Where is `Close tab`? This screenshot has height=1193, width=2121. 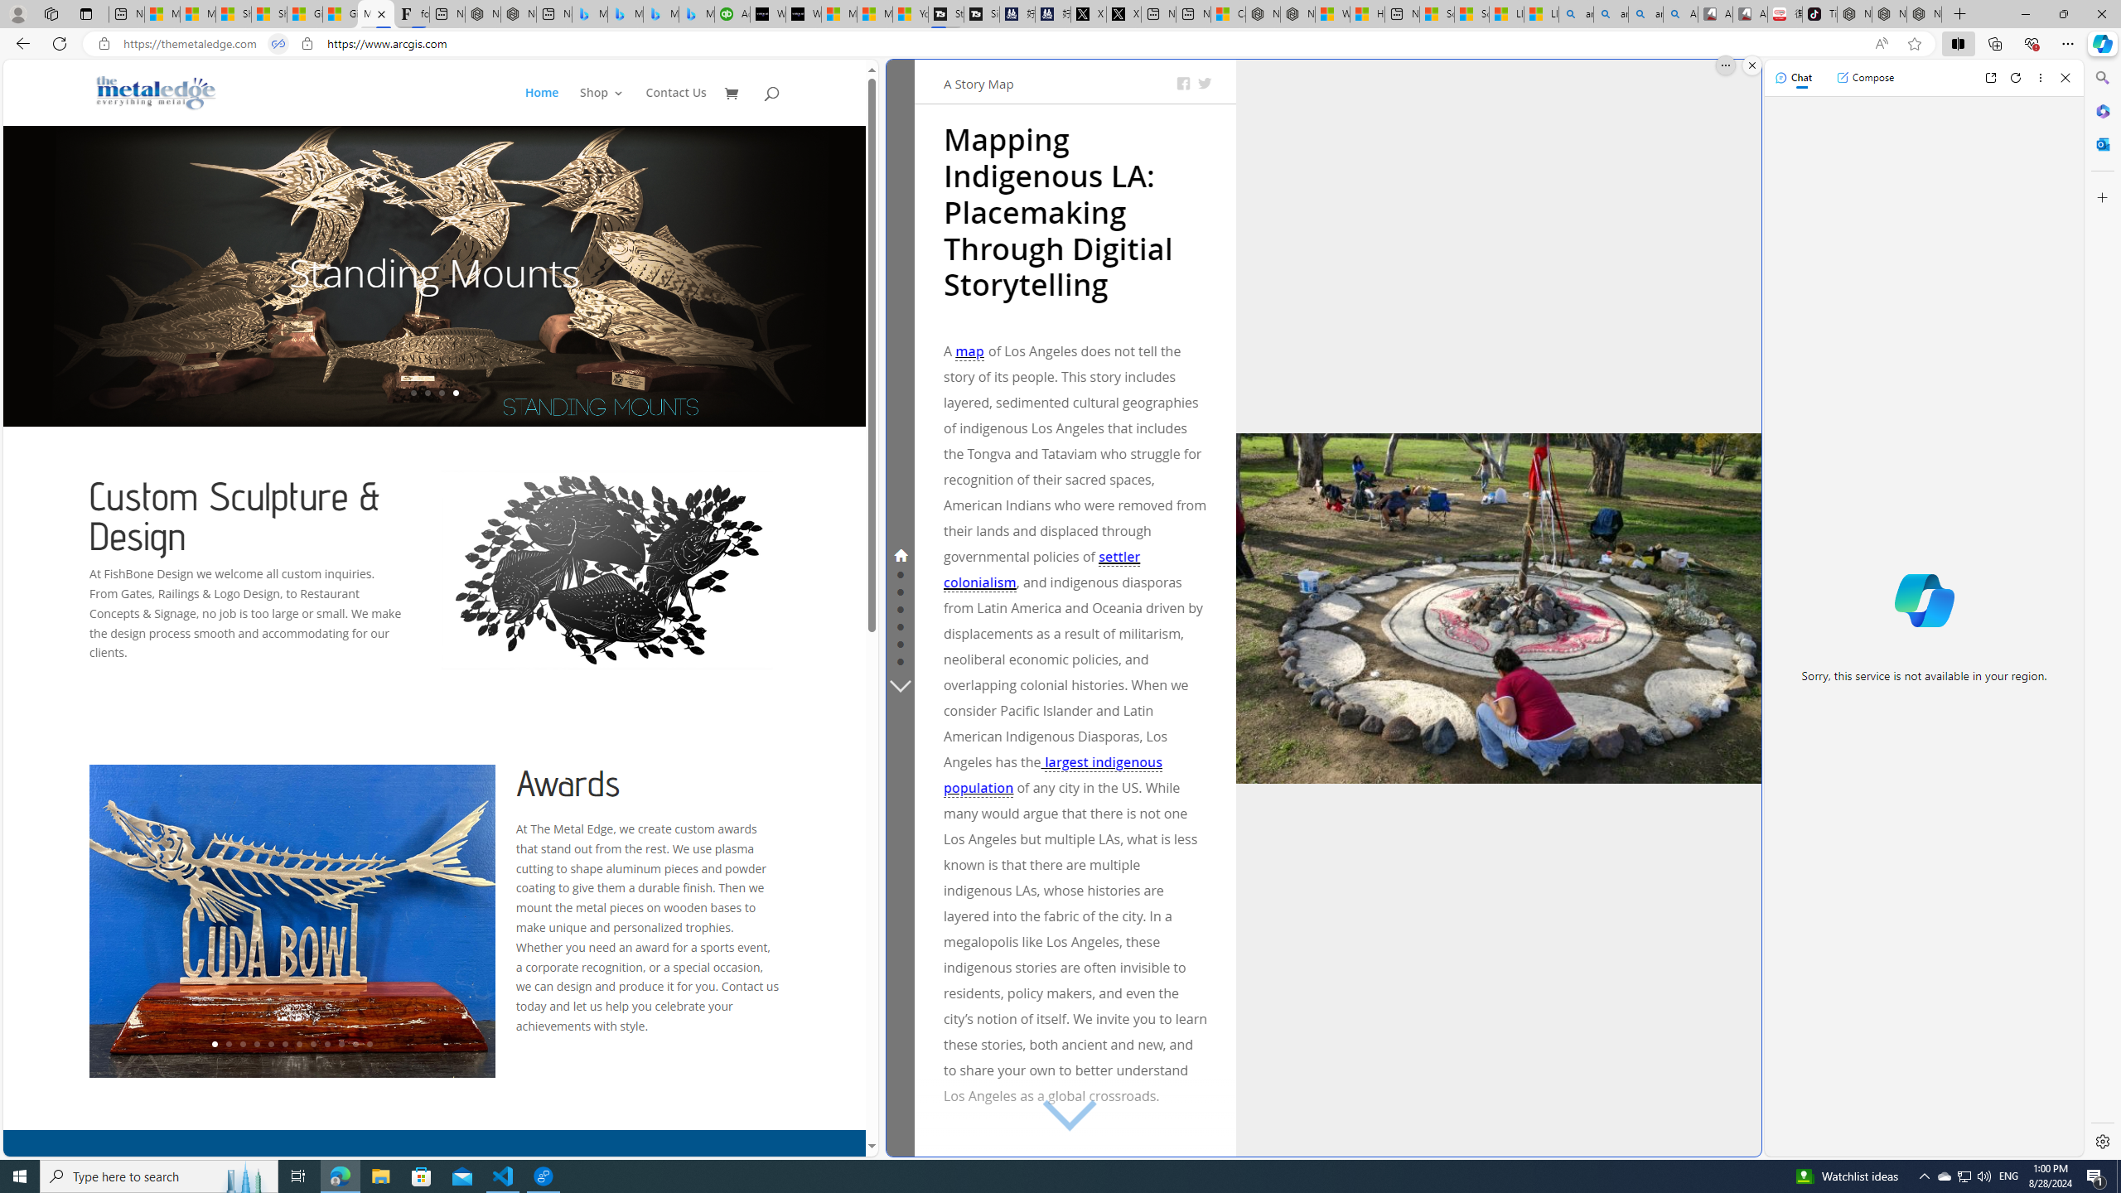
Close tab is located at coordinates (381, 13).